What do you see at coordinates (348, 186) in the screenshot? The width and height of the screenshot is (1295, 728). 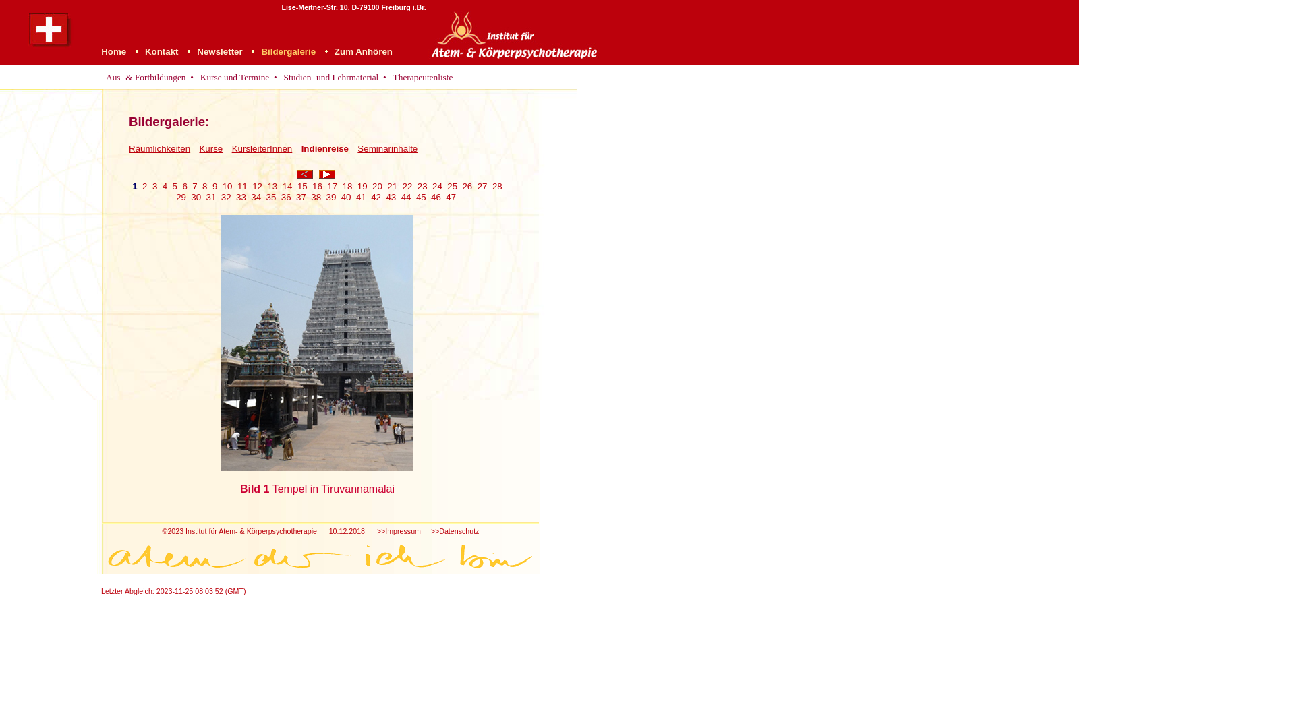 I see `18` at bounding box center [348, 186].